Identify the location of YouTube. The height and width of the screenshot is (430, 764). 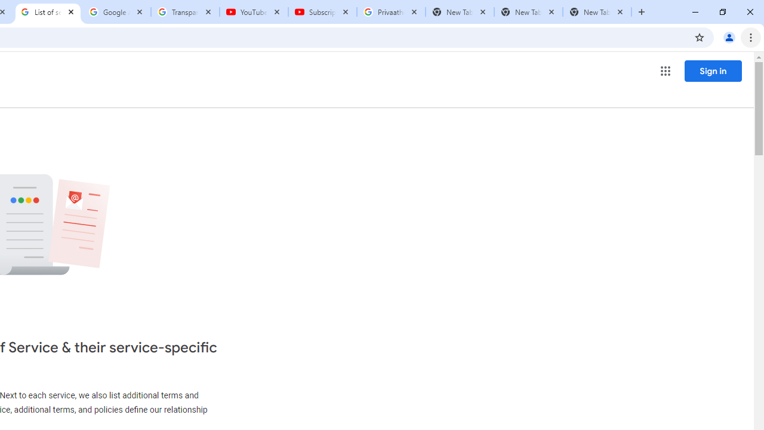
(253, 12).